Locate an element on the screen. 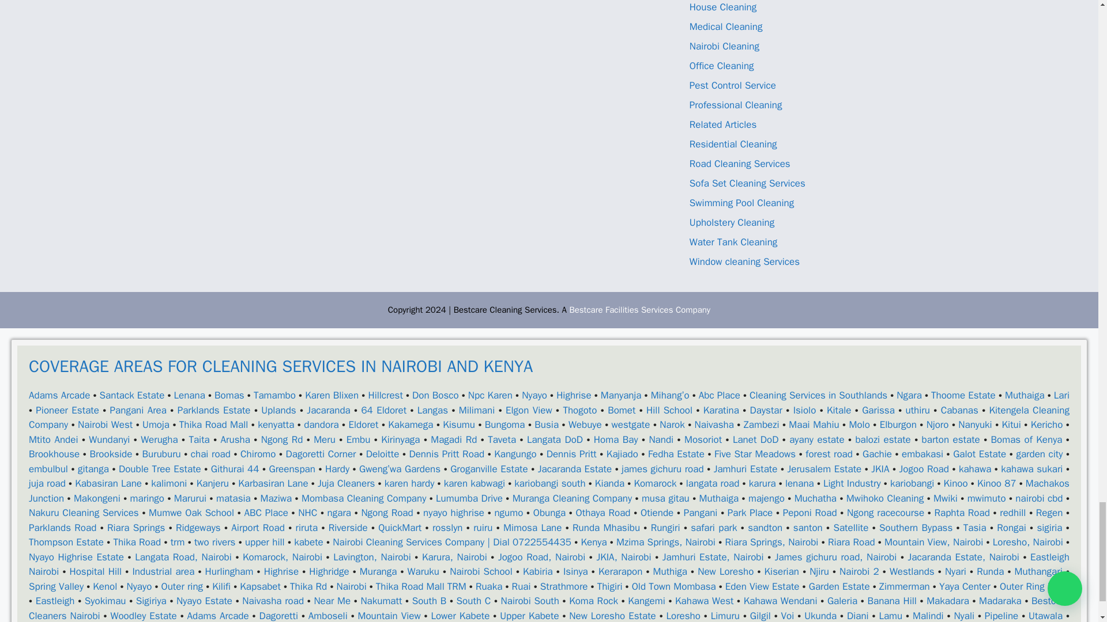 The image size is (1107, 622). Npc Karen is located at coordinates (490, 395).